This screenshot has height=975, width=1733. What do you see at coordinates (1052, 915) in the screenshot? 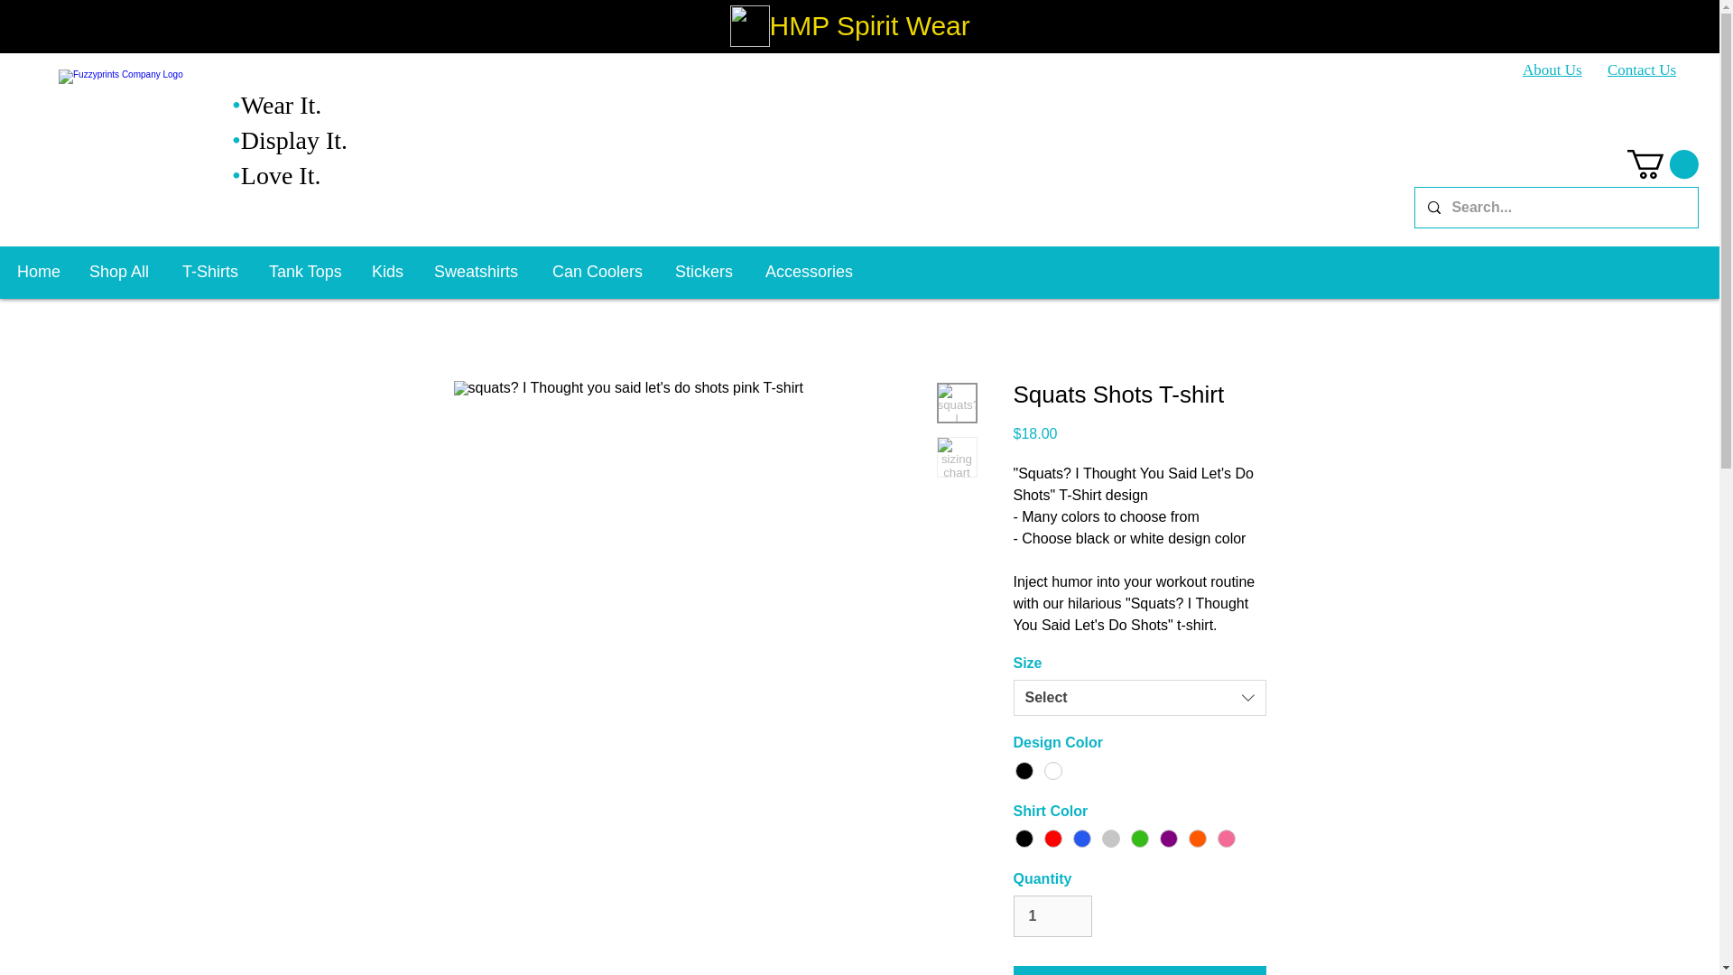
I see `1` at bounding box center [1052, 915].